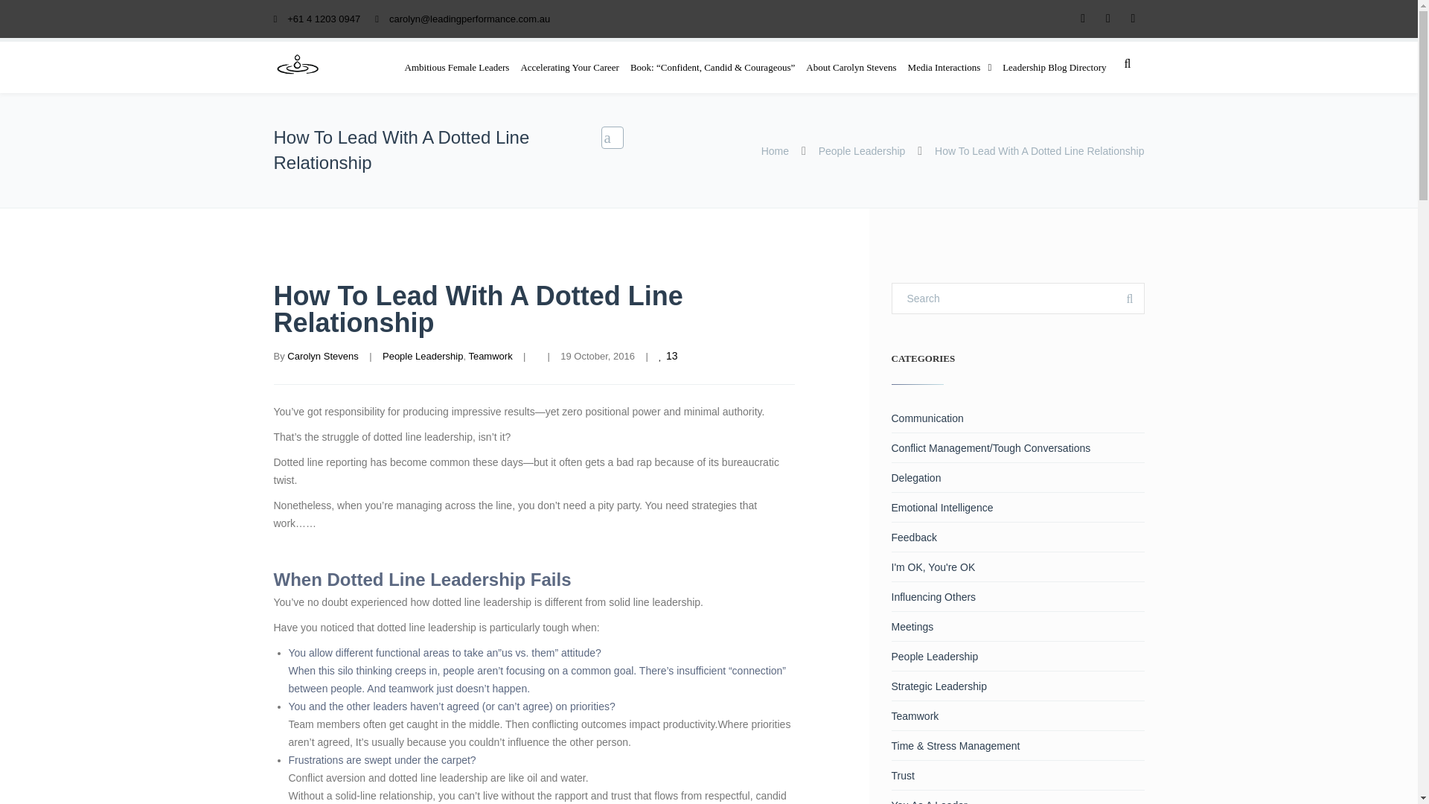 This screenshot has height=804, width=1429. Describe the element at coordinates (478, 308) in the screenshot. I see `How To Lead With A Dotted Line Relationship` at that location.